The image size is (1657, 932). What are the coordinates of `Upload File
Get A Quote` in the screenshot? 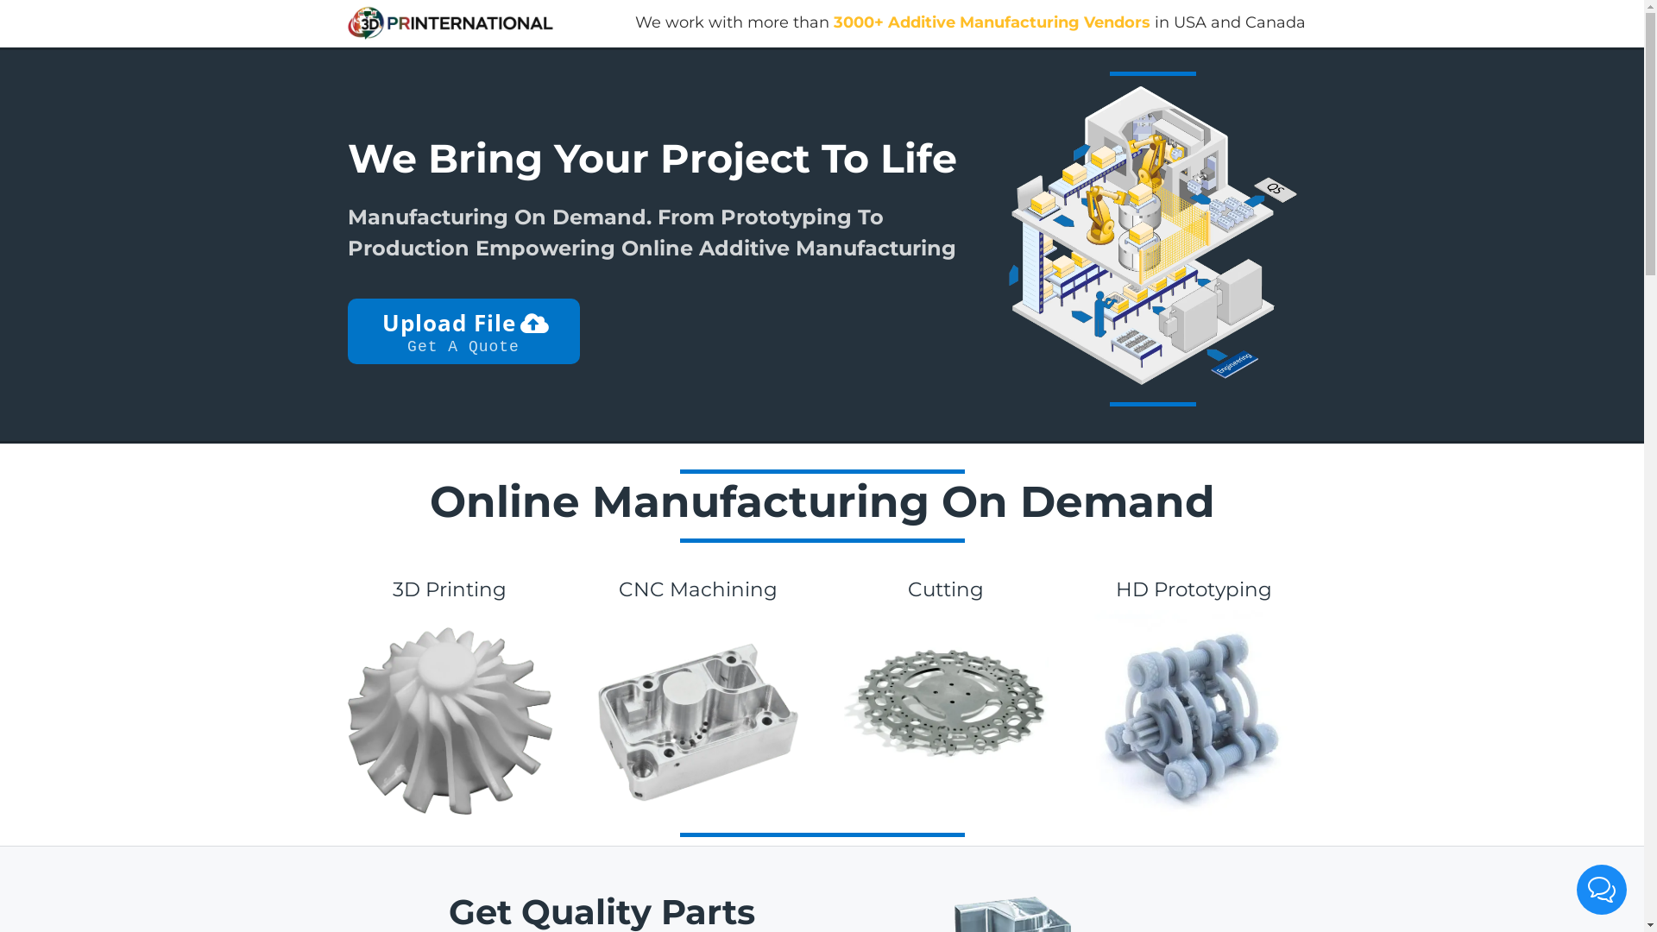 It's located at (463, 331).